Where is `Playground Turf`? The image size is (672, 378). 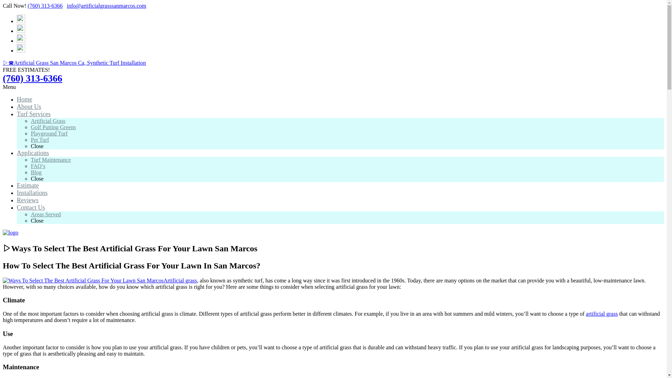
Playground Turf is located at coordinates (49, 133).